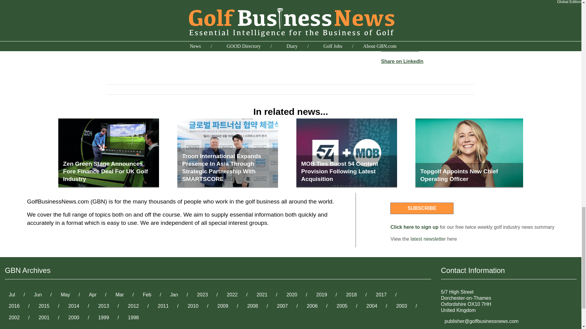 The image size is (586, 329). I want to click on latest newsletter, so click(428, 239).